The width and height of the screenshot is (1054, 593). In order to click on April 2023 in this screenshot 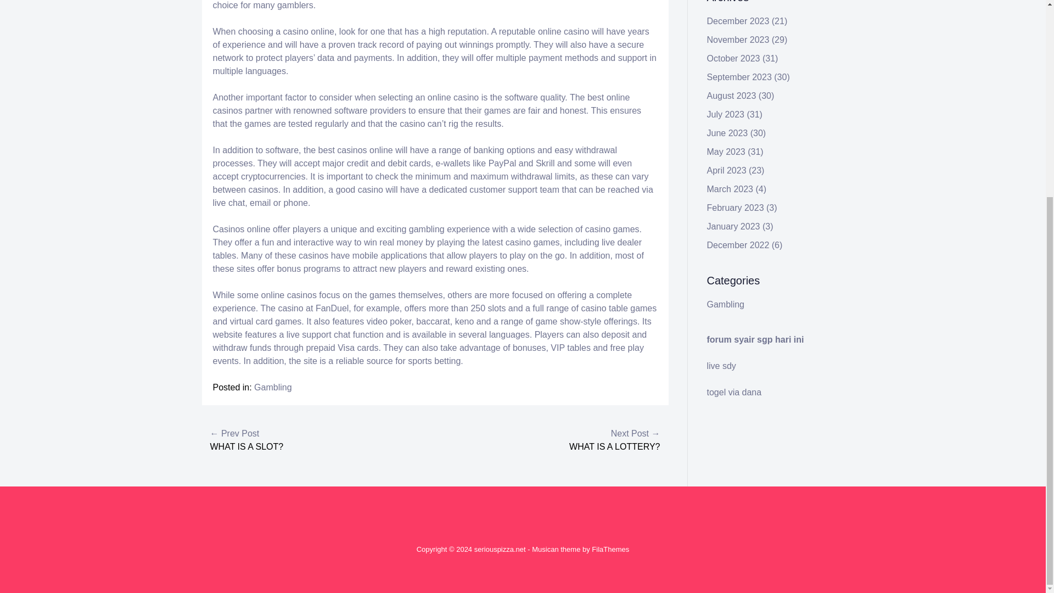, I will do `click(727, 170)`.